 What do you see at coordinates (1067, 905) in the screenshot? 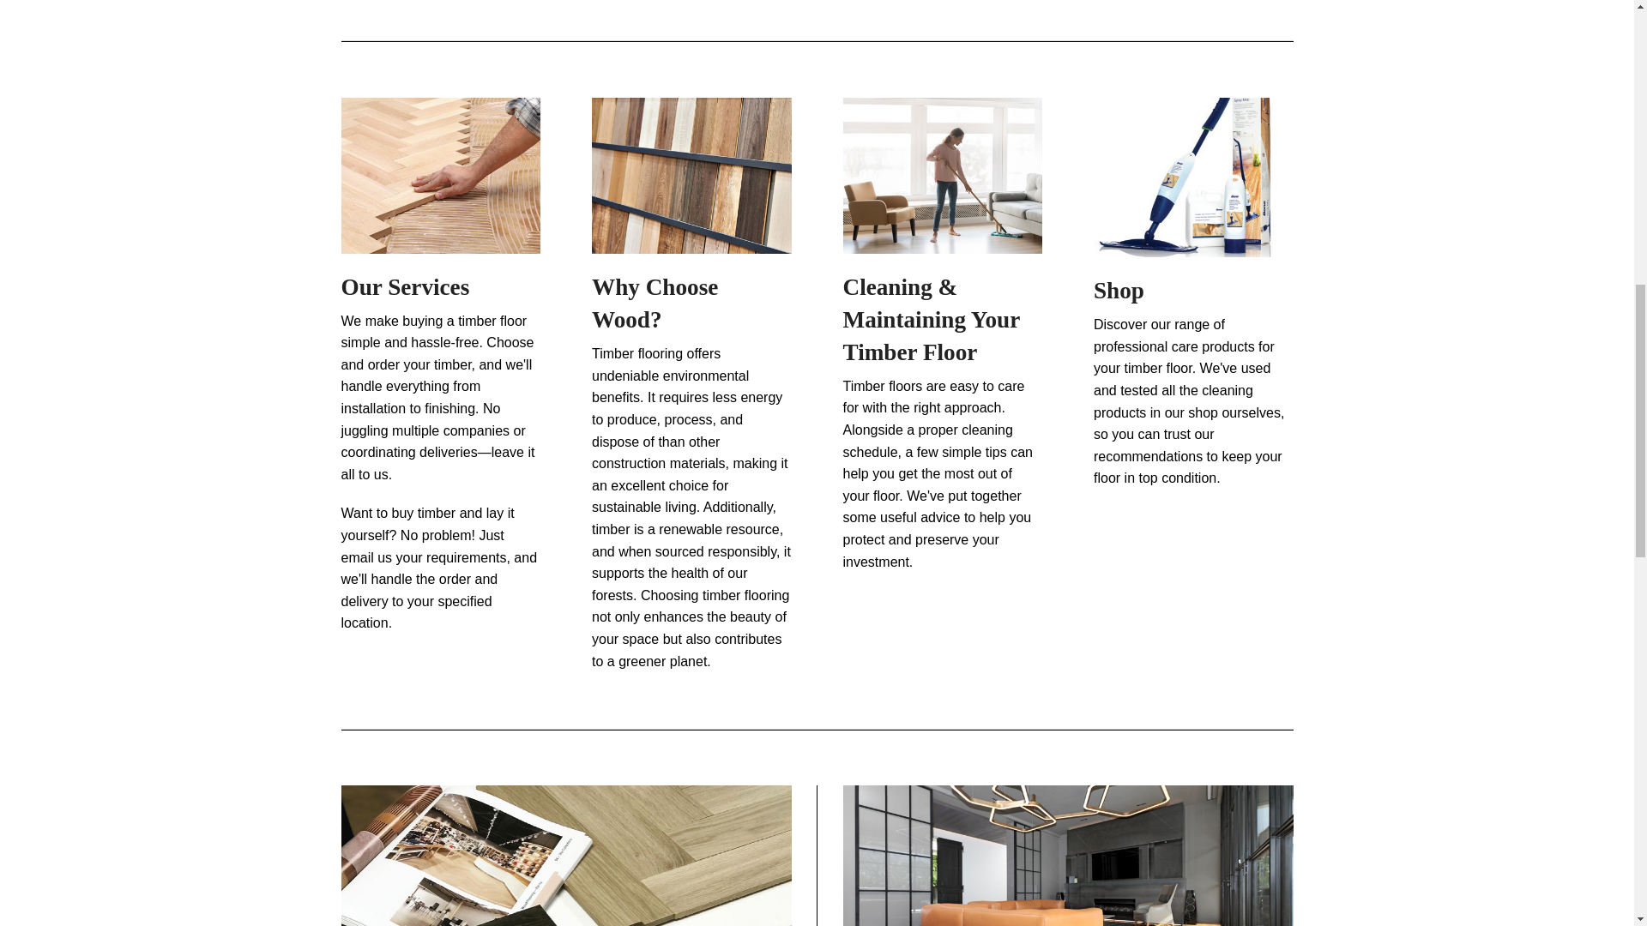
I see `Projects` at bounding box center [1067, 905].